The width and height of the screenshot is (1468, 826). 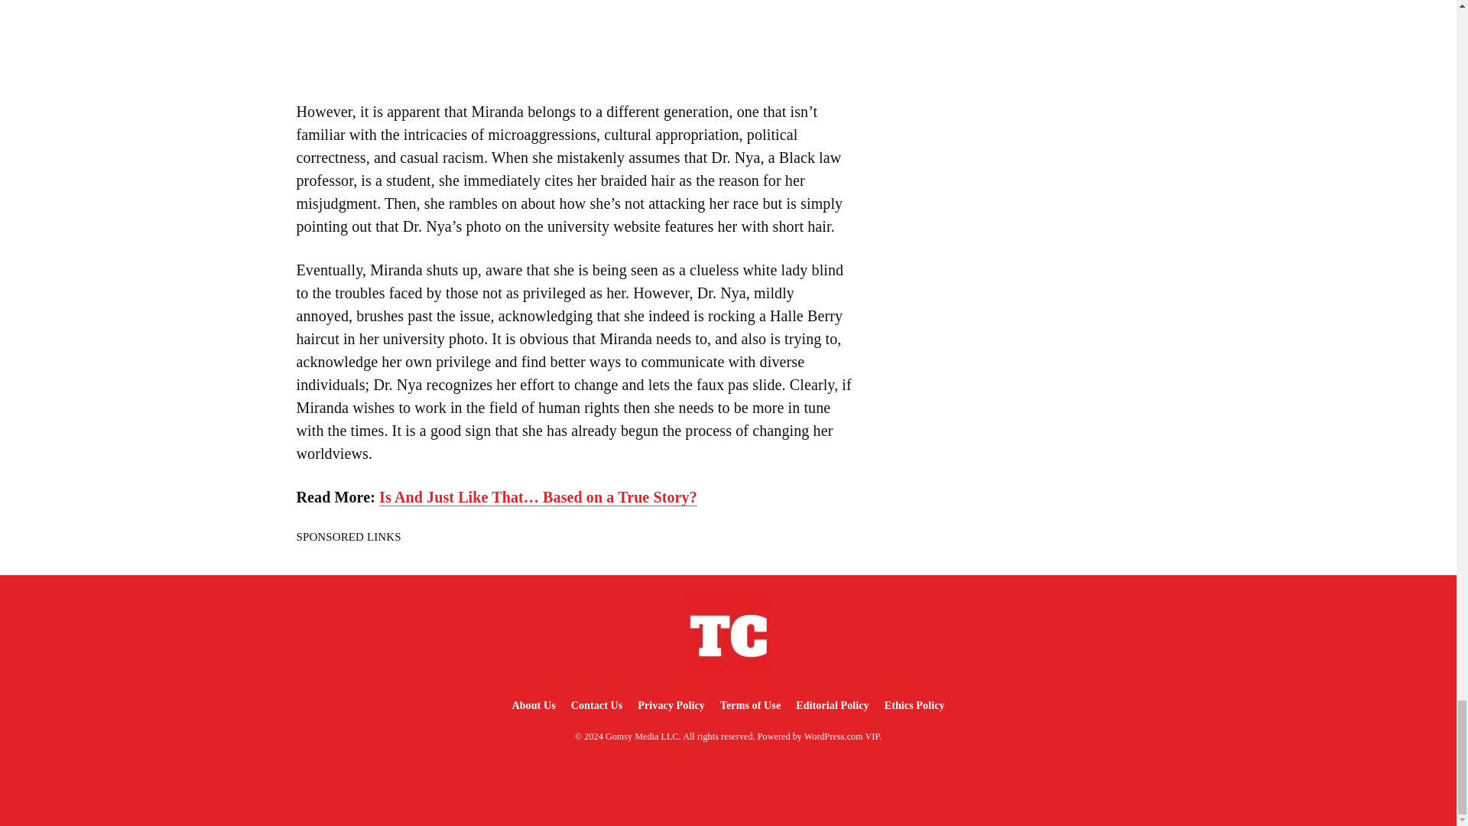 What do you see at coordinates (671, 705) in the screenshot?
I see `Privacy Policy` at bounding box center [671, 705].